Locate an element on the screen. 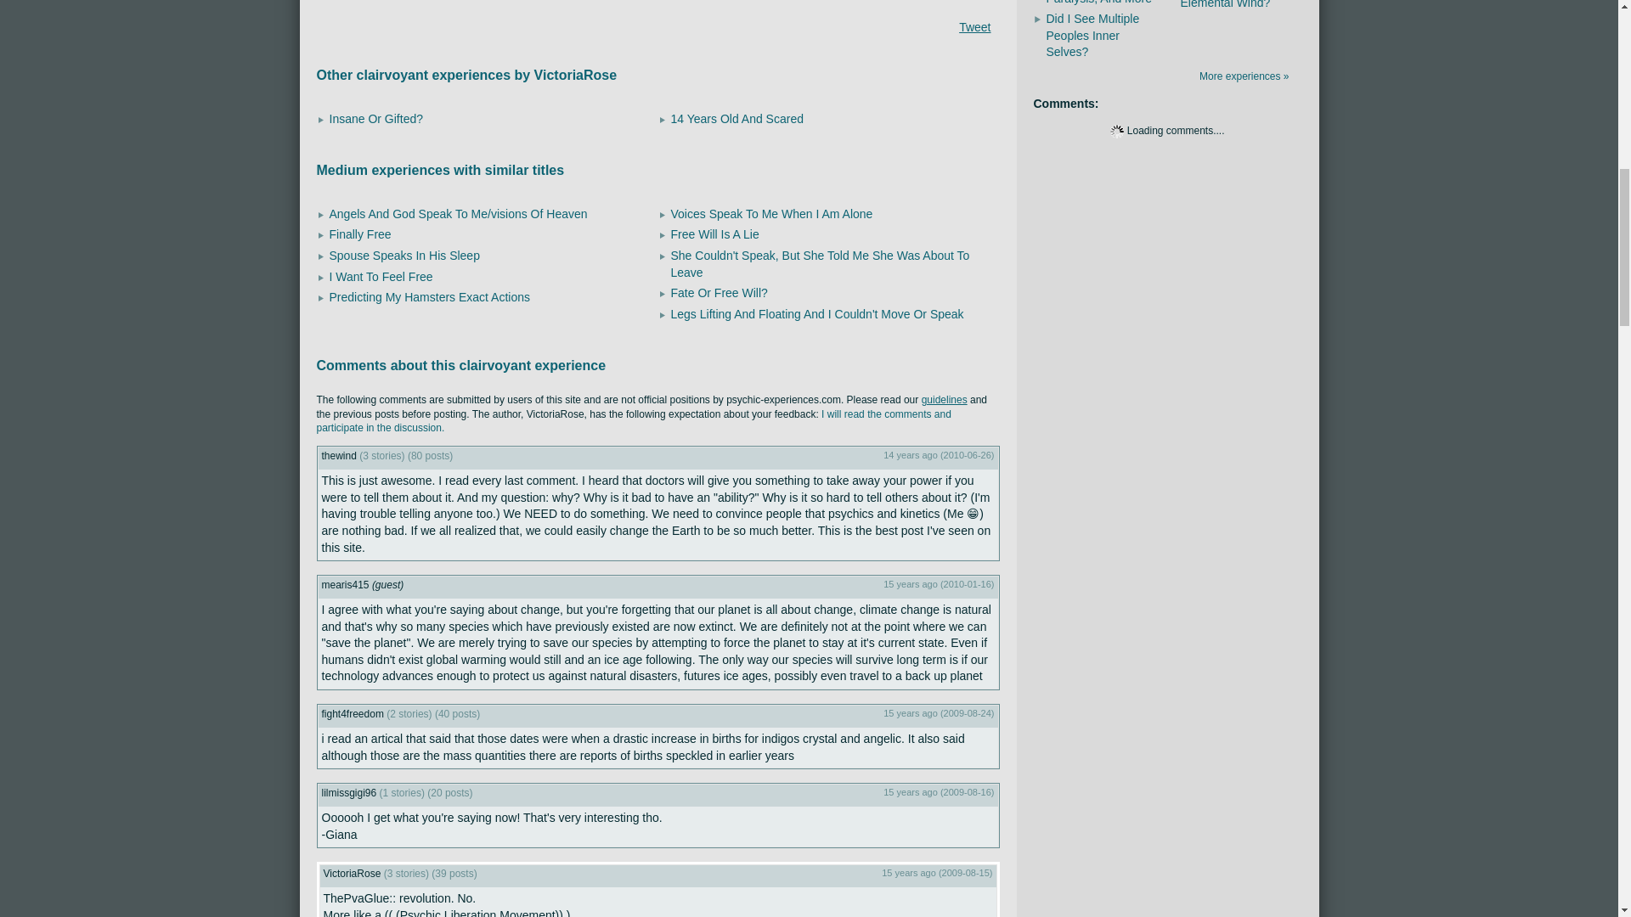 The width and height of the screenshot is (1631, 917). She Couldn't Speak, But She Told Me She Was About To Leave is located at coordinates (821, 263).